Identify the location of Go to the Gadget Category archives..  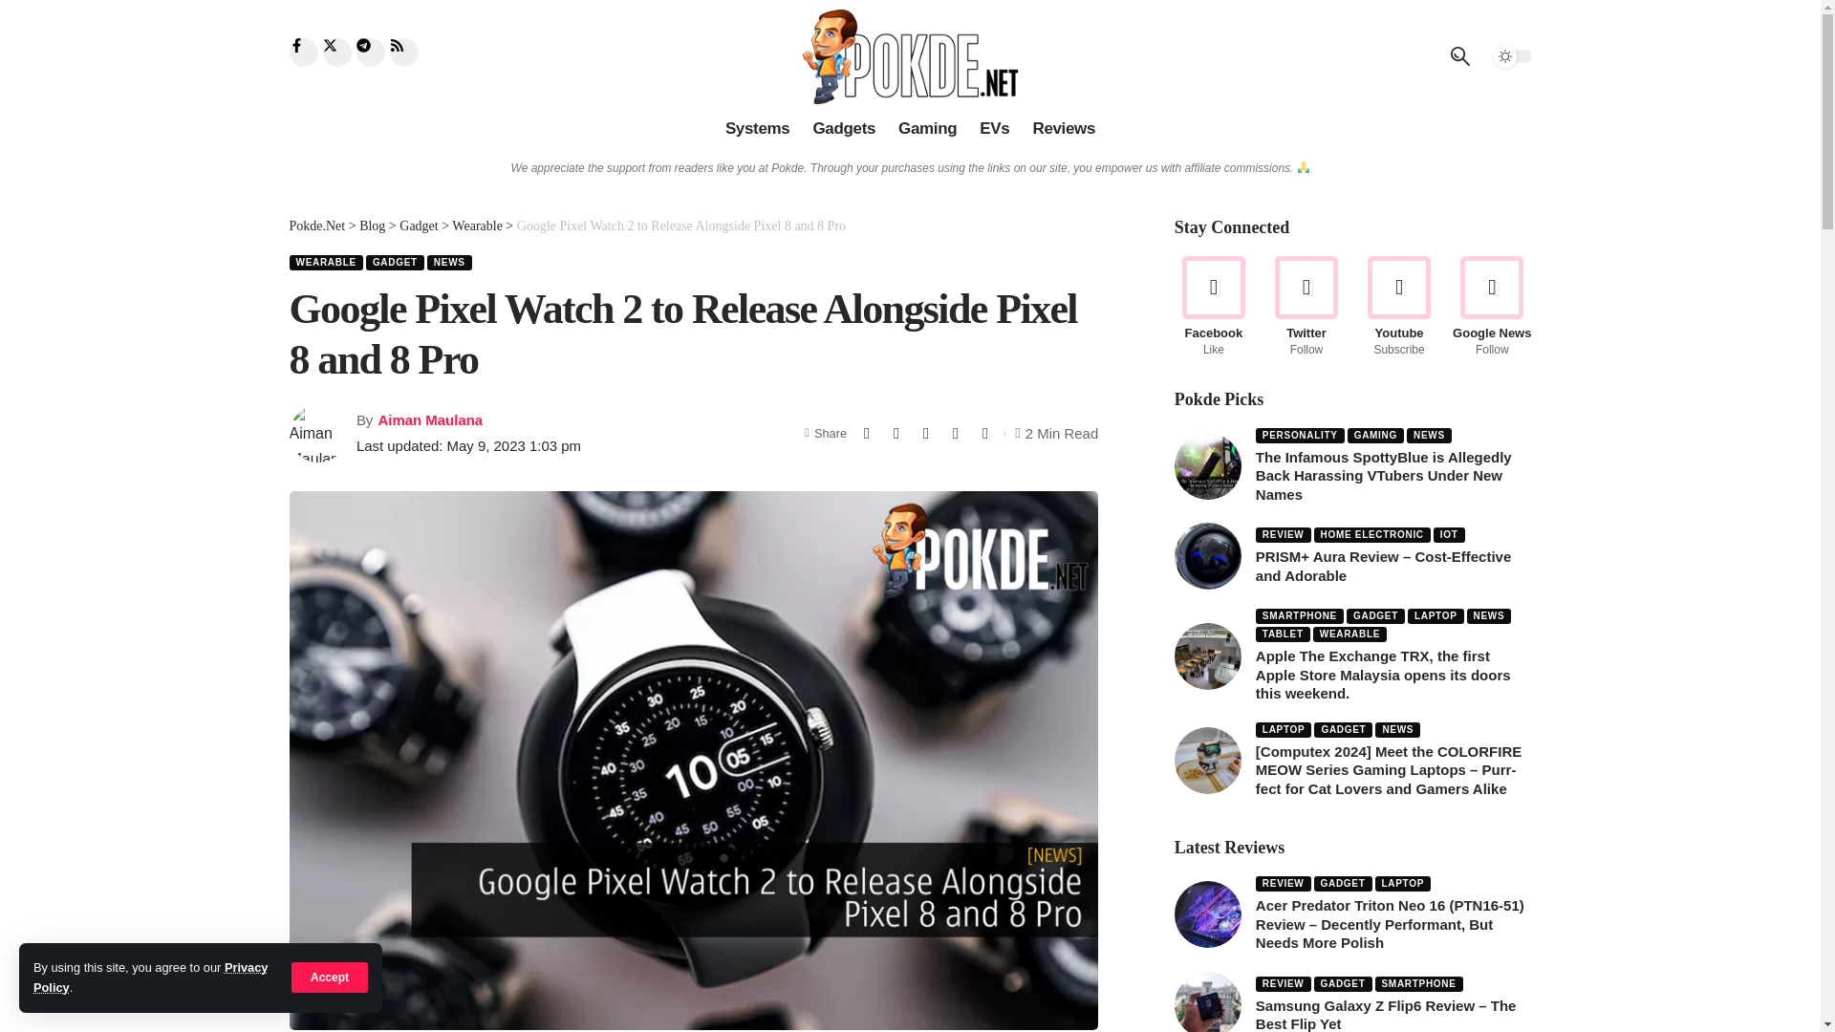
(419, 226).